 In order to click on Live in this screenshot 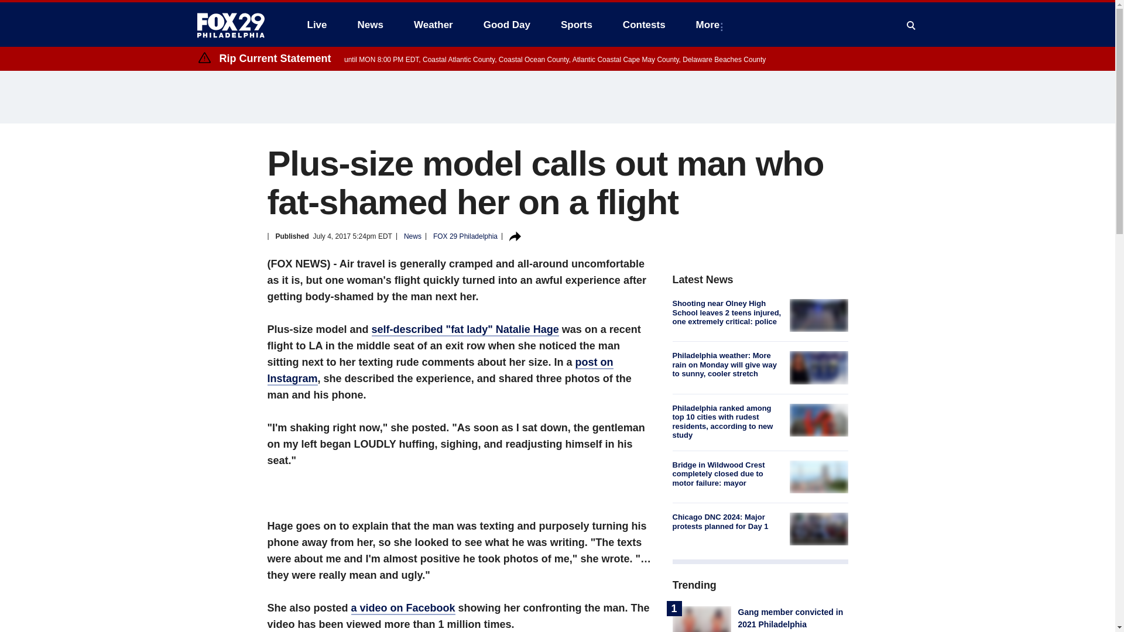, I will do `click(317, 25)`.